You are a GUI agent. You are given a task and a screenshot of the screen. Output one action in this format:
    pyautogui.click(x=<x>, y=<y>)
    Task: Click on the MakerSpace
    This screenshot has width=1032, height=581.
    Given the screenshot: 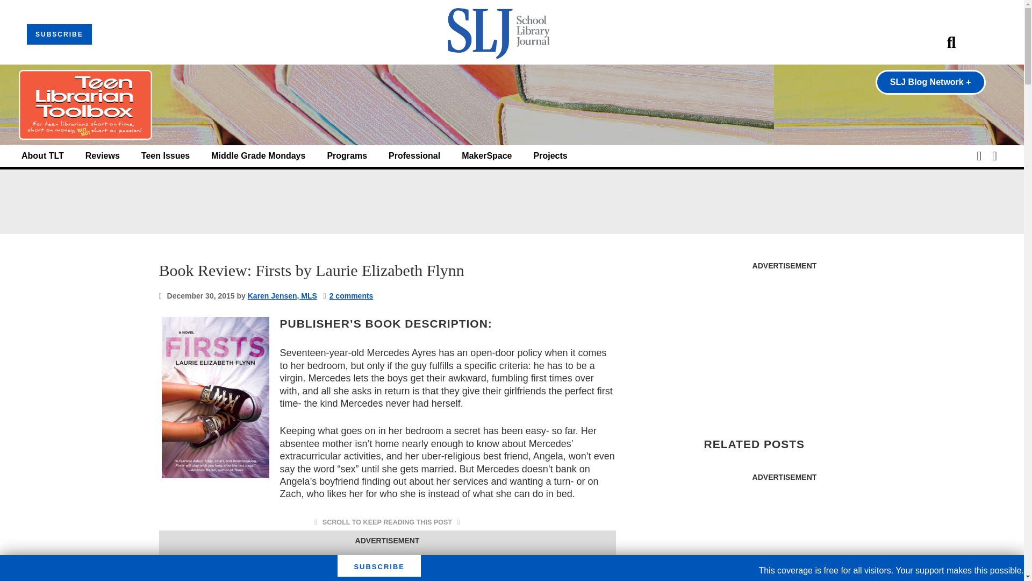 What is the action you would take?
    pyautogui.click(x=486, y=156)
    